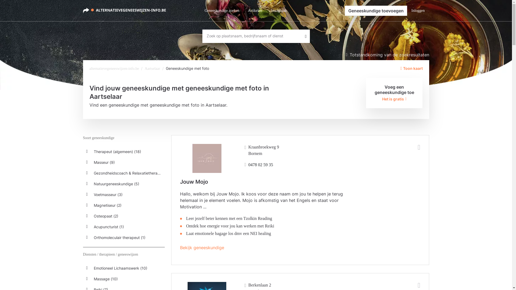 The height and width of the screenshot is (290, 516). Describe the element at coordinates (124, 227) in the screenshot. I see `Acupuncturist (1)` at that location.